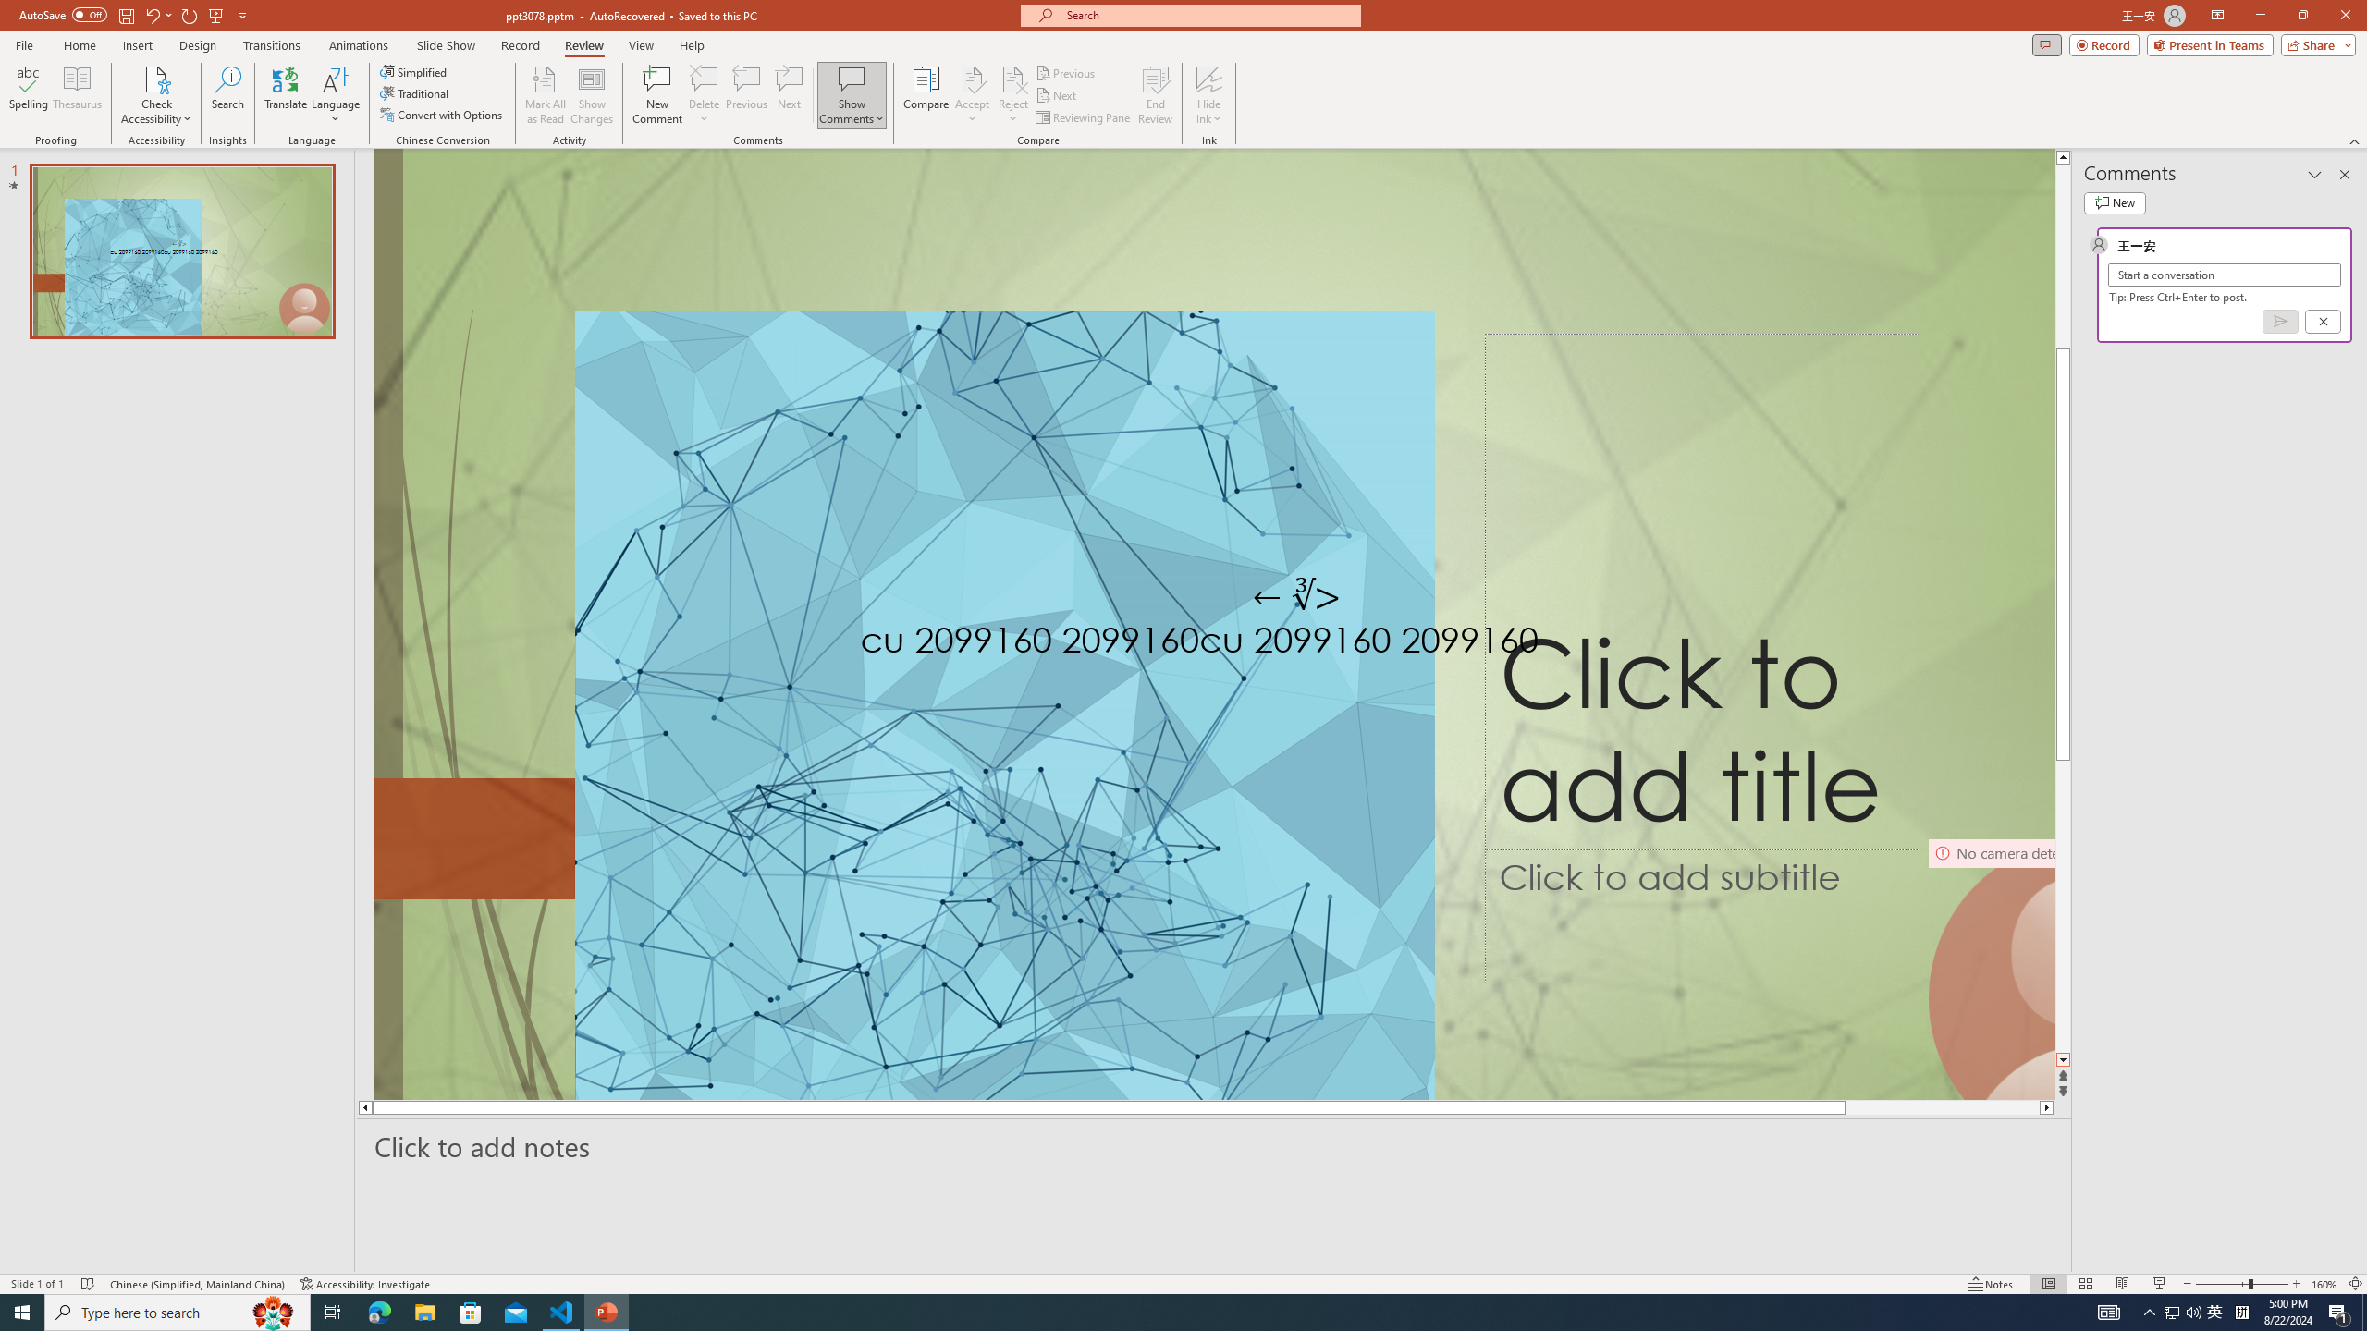  Describe the element at coordinates (1990, 968) in the screenshot. I see `Camera 9, No camera detected.` at that location.